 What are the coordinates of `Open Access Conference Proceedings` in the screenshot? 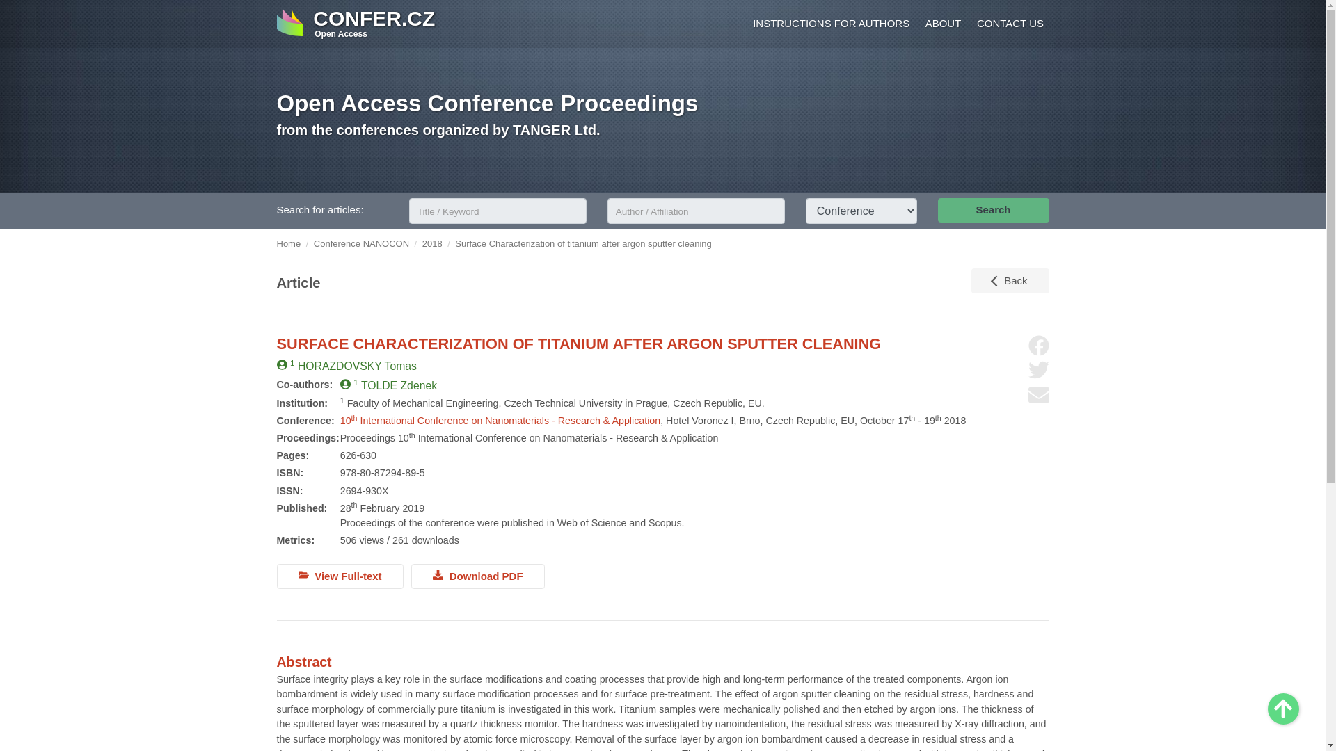 It's located at (487, 103).